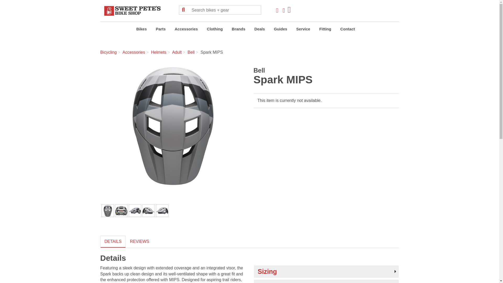  Describe the element at coordinates (141, 30) in the screenshot. I see `Bikes` at that location.